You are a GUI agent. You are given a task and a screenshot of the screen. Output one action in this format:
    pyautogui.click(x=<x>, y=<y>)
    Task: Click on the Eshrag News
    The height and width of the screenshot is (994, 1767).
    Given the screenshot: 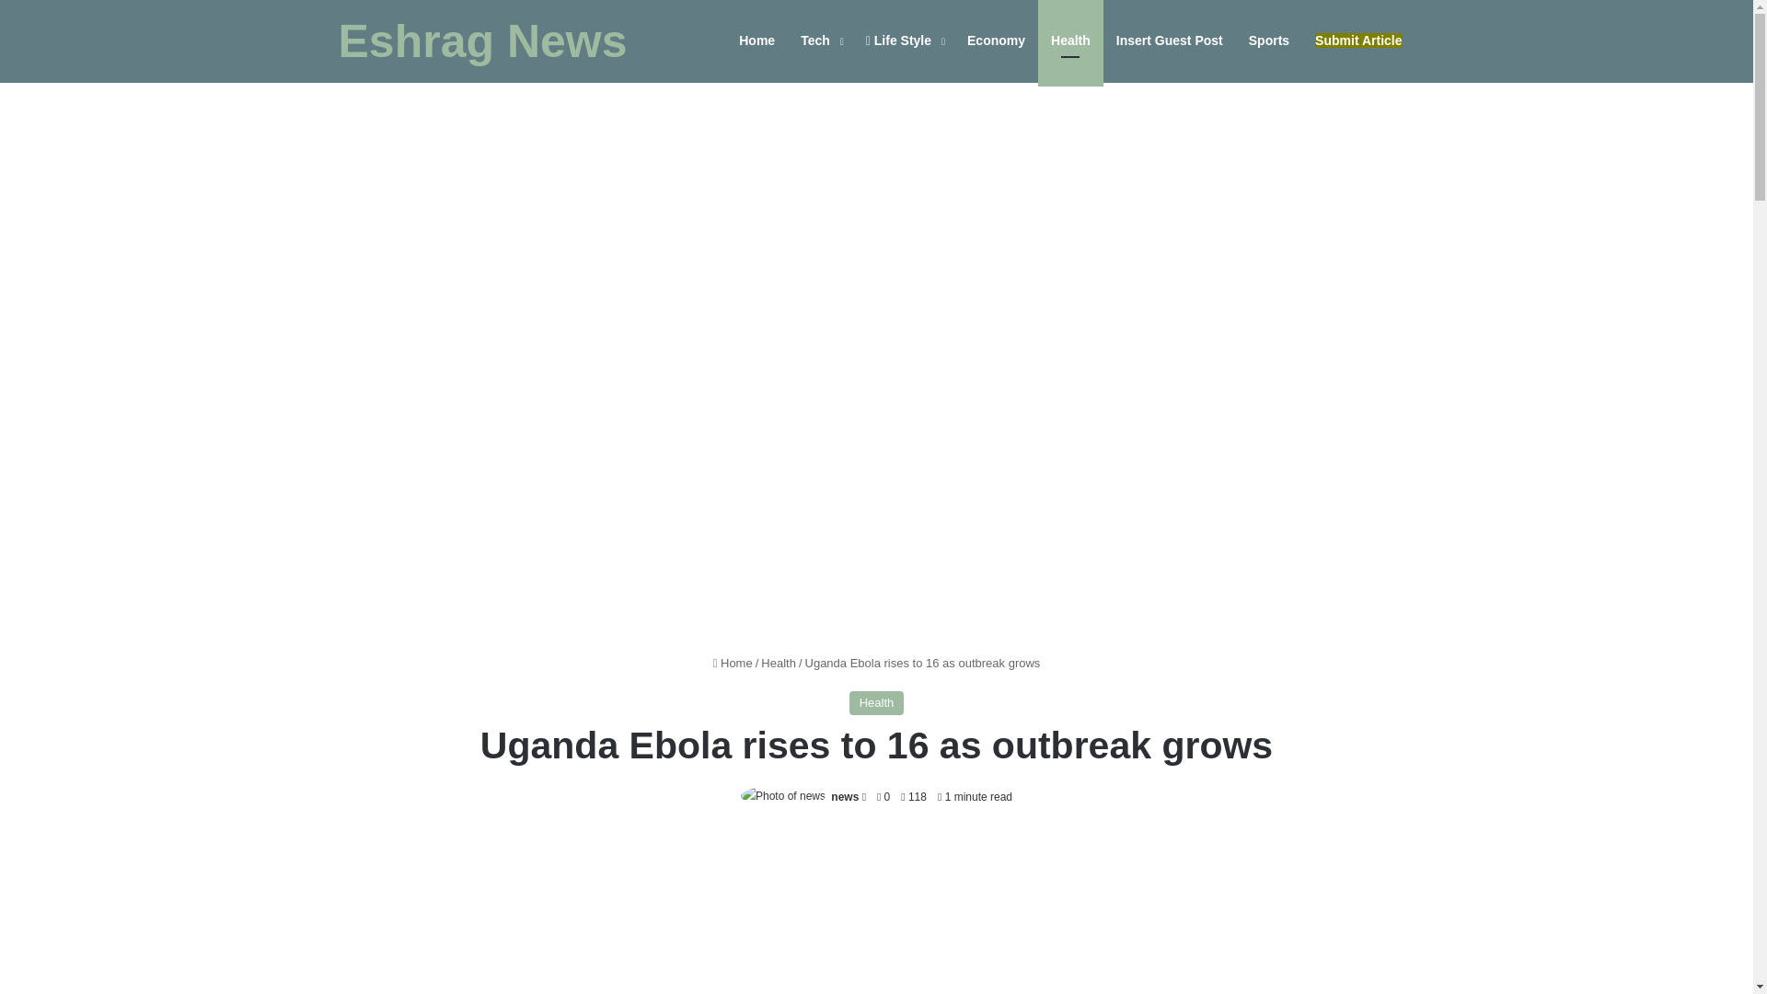 What is the action you would take?
    pyautogui.click(x=482, y=41)
    